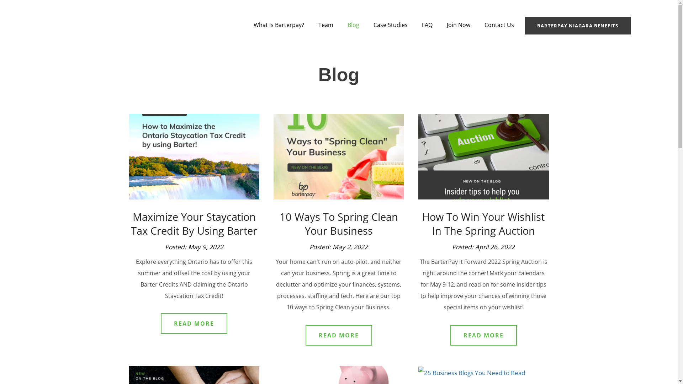 The width and height of the screenshot is (683, 384). I want to click on READ MORE, so click(484, 335).